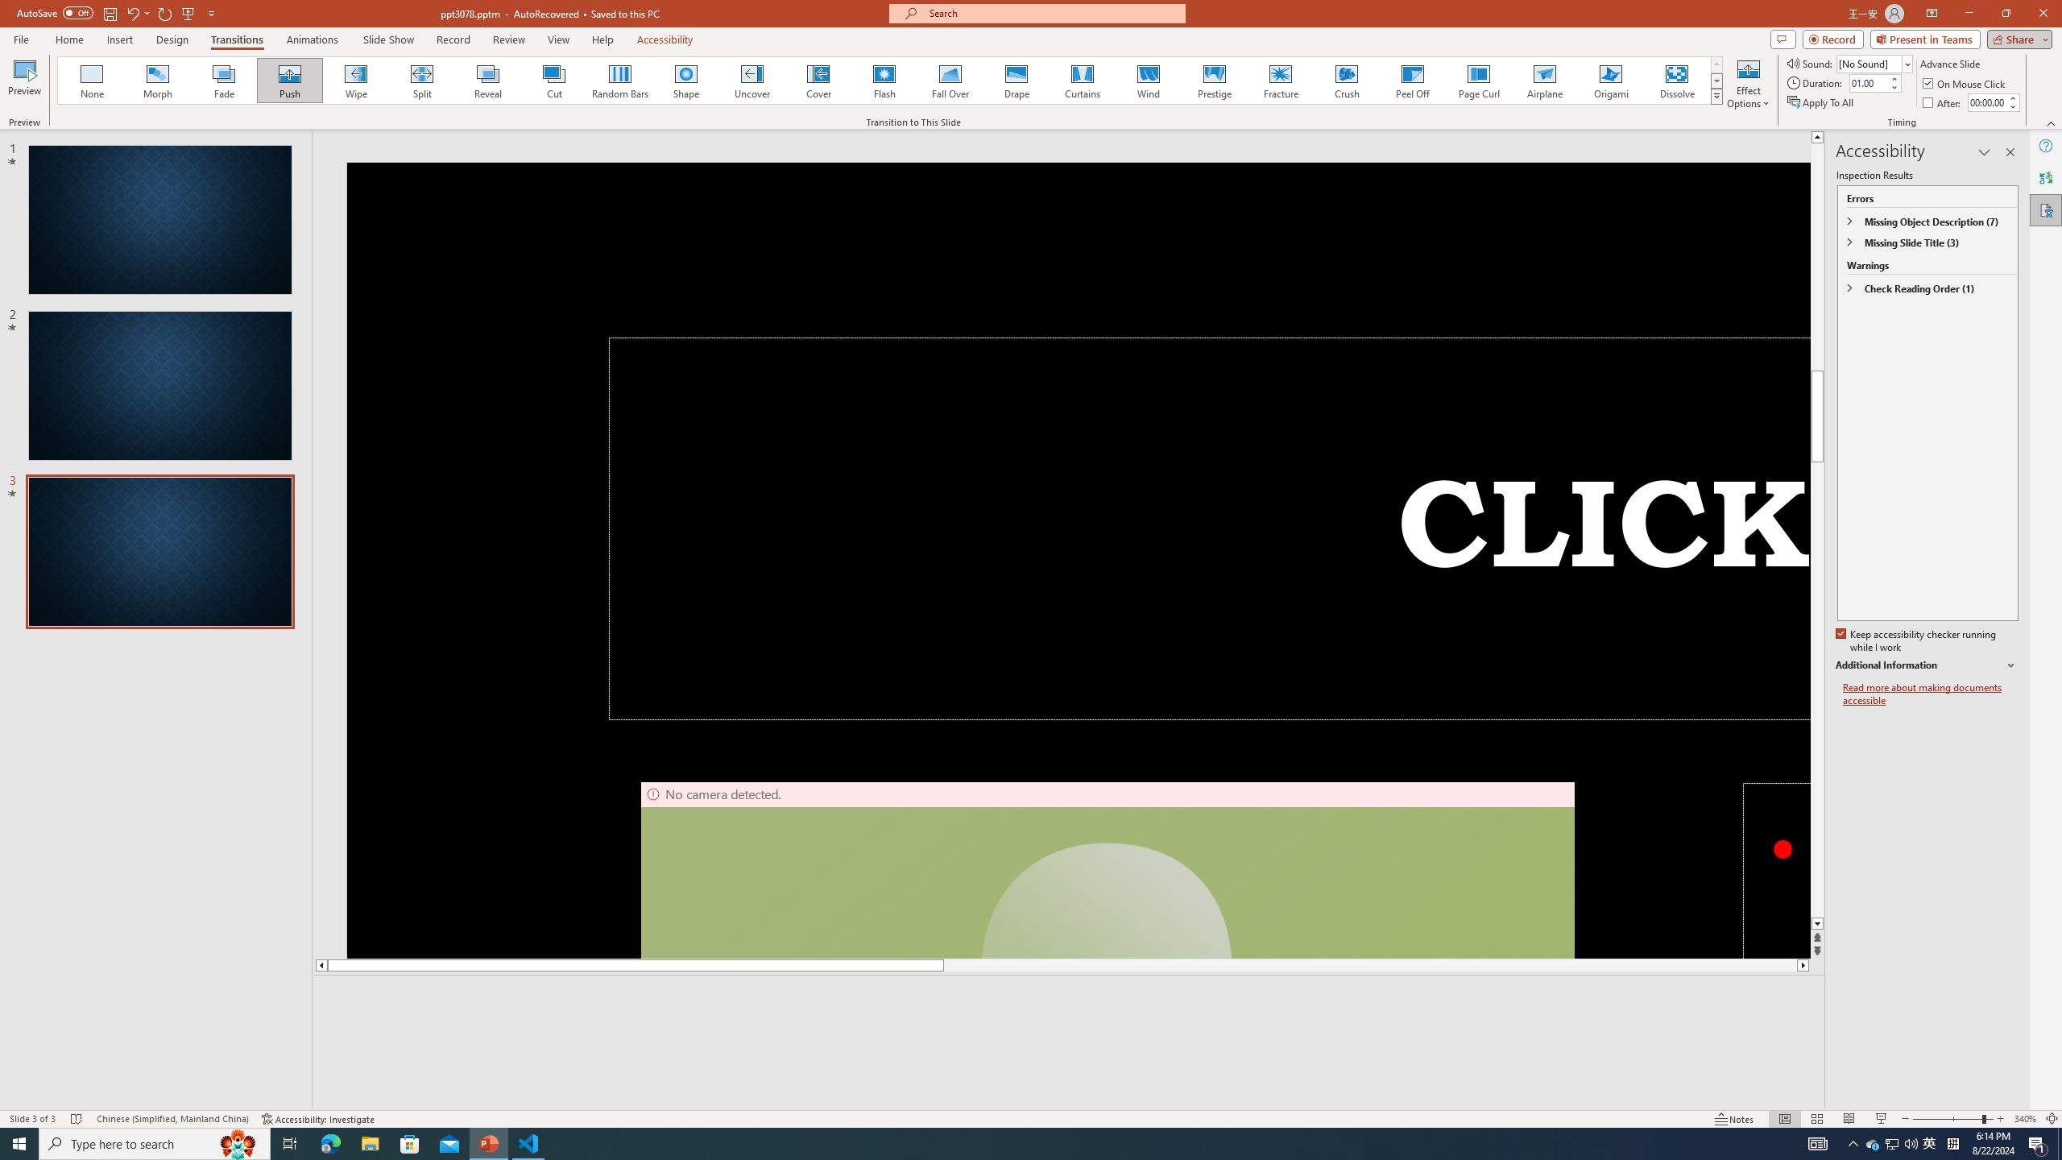  What do you see at coordinates (818, 81) in the screenshot?
I see `Cover` at bounding box center [818, 81].